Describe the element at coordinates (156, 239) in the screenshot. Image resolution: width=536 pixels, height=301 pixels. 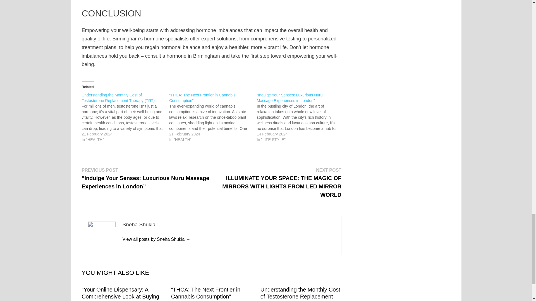
I see `Sneha Shukla` at that location.